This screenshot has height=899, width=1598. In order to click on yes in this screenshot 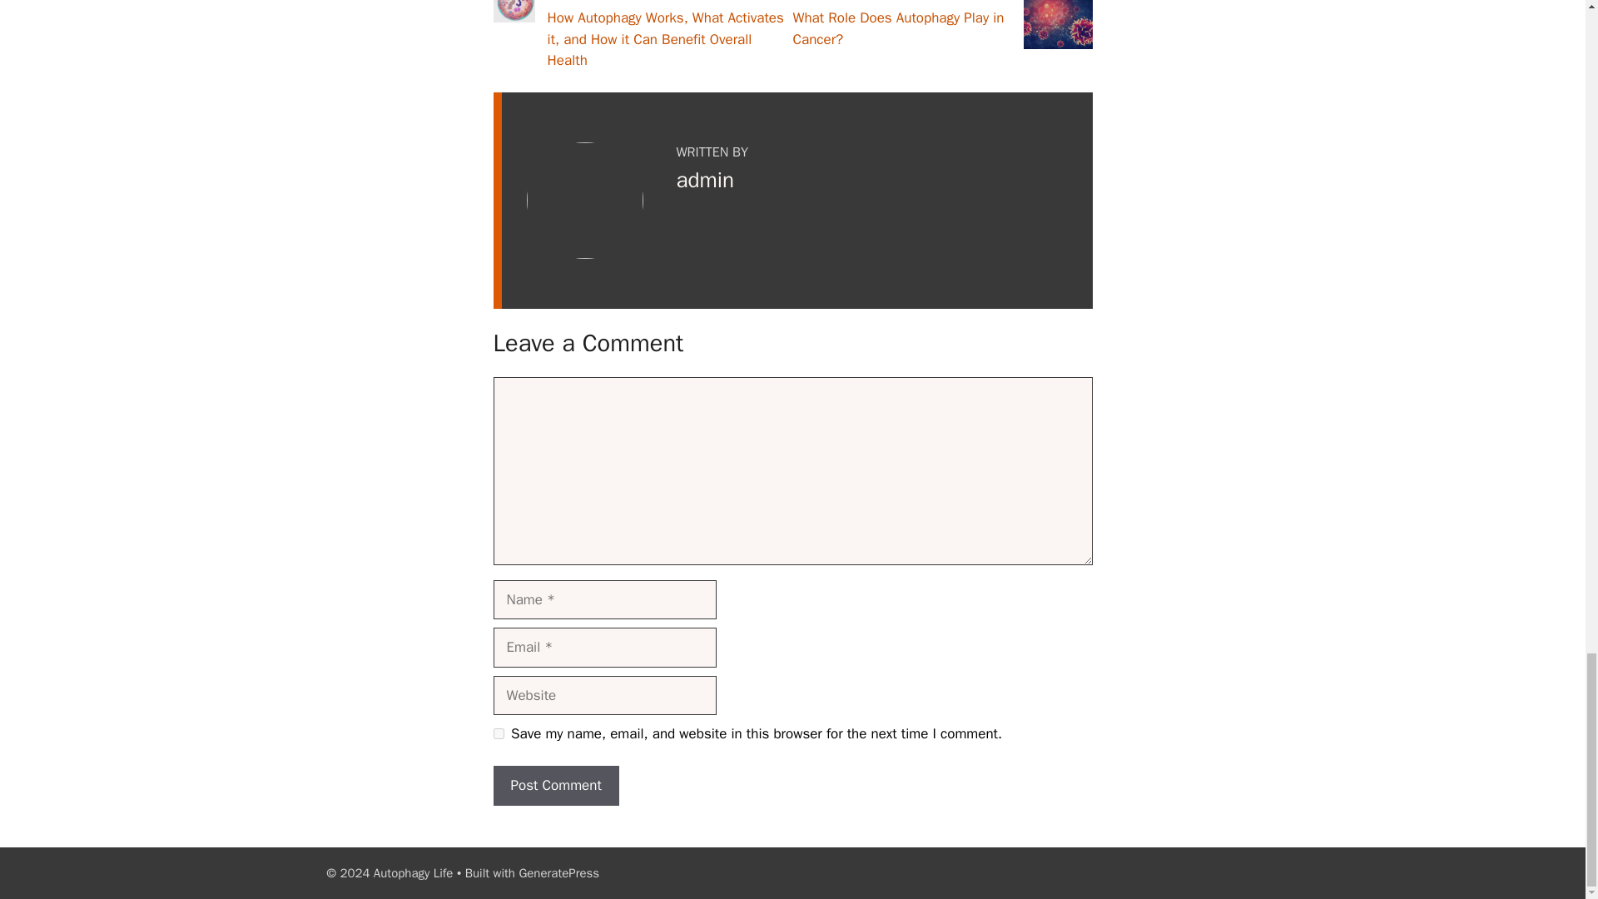, I will do `click(498, 733)`.